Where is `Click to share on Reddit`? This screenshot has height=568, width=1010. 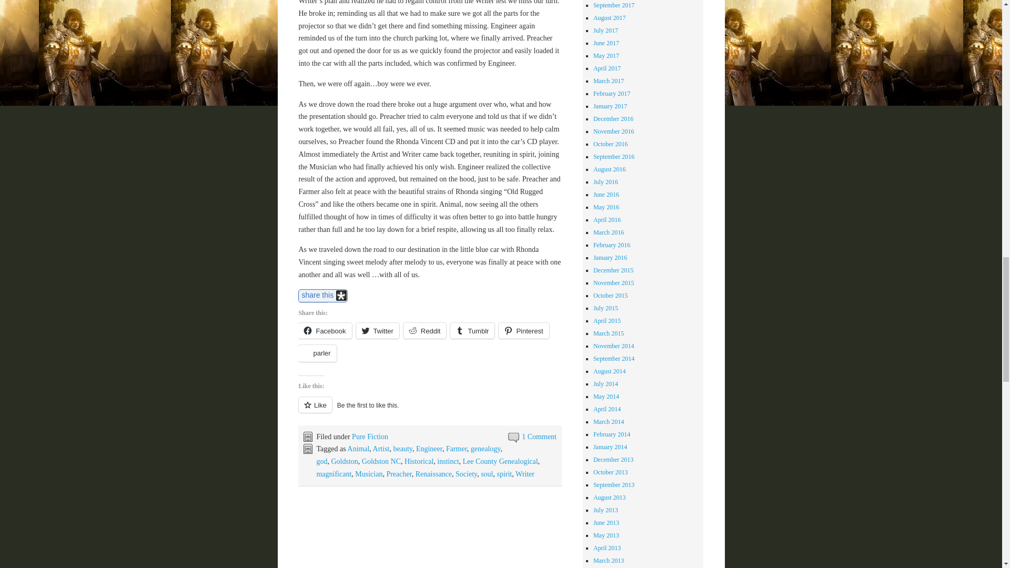
Click to share on Reddit is located at coordinates (425, 330).